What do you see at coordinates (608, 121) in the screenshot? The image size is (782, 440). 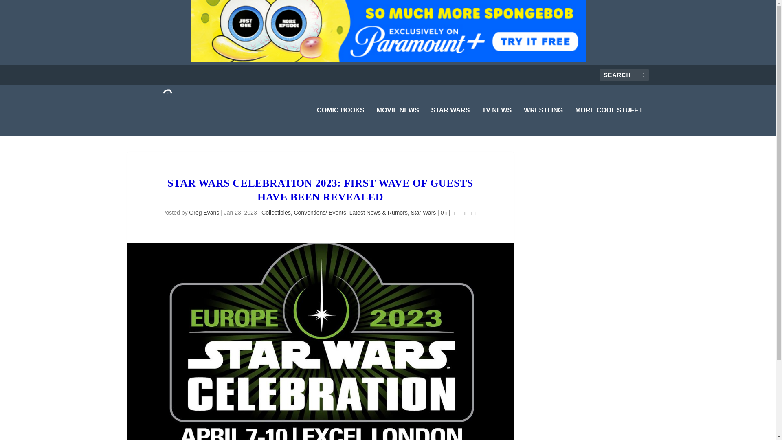 I see `MORE COOL STUFF` at bounding box center [608, 121].